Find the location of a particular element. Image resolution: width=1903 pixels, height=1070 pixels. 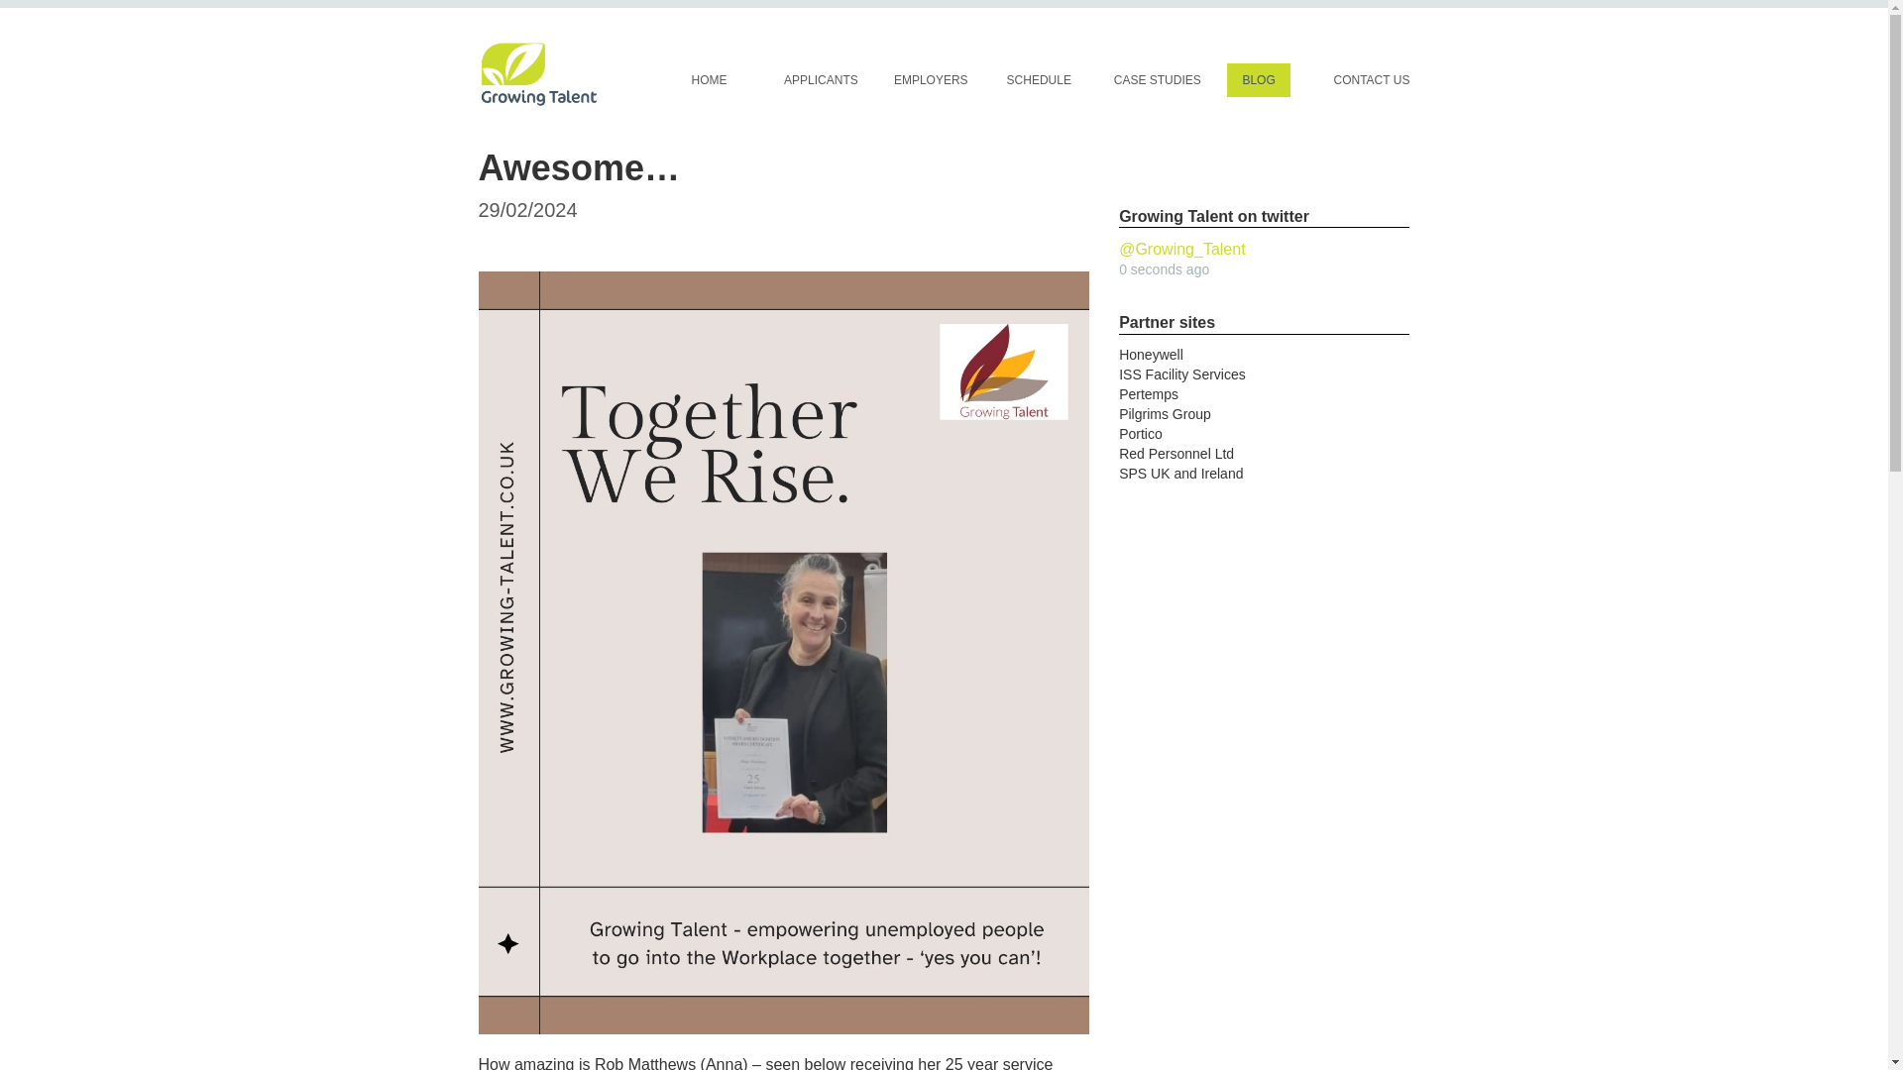

SPS UK and Ireland is located at coordinates (1179, 474).